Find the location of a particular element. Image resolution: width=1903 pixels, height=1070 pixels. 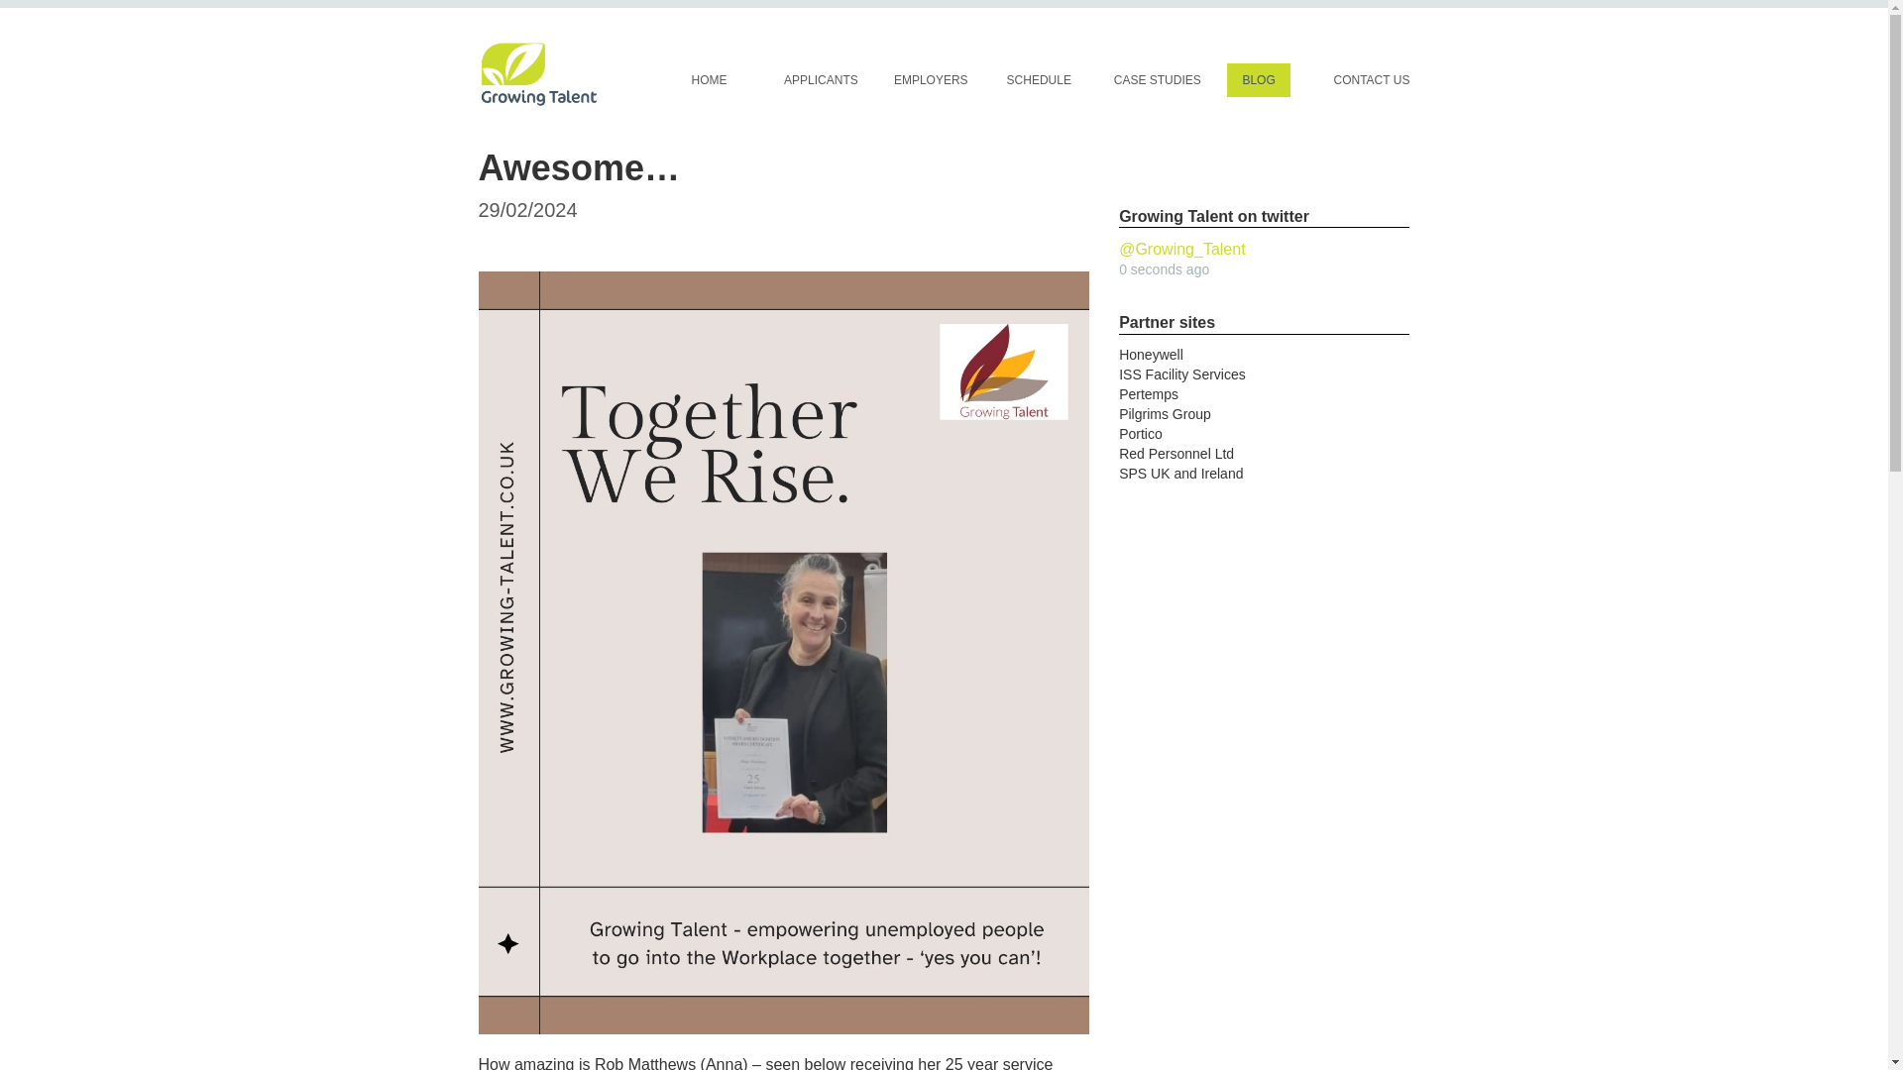

SPS UK and Ireland is located at coordinates (1179, 474).